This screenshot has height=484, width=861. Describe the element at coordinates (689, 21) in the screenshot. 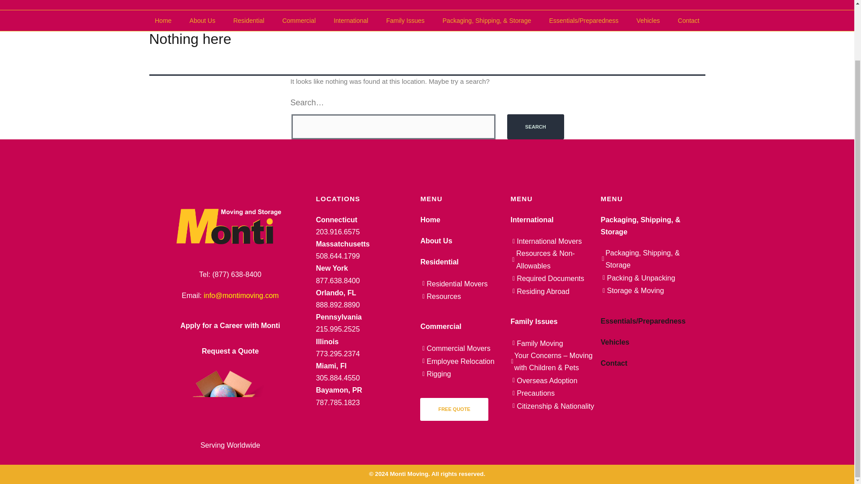

I see `Contact` at that location.